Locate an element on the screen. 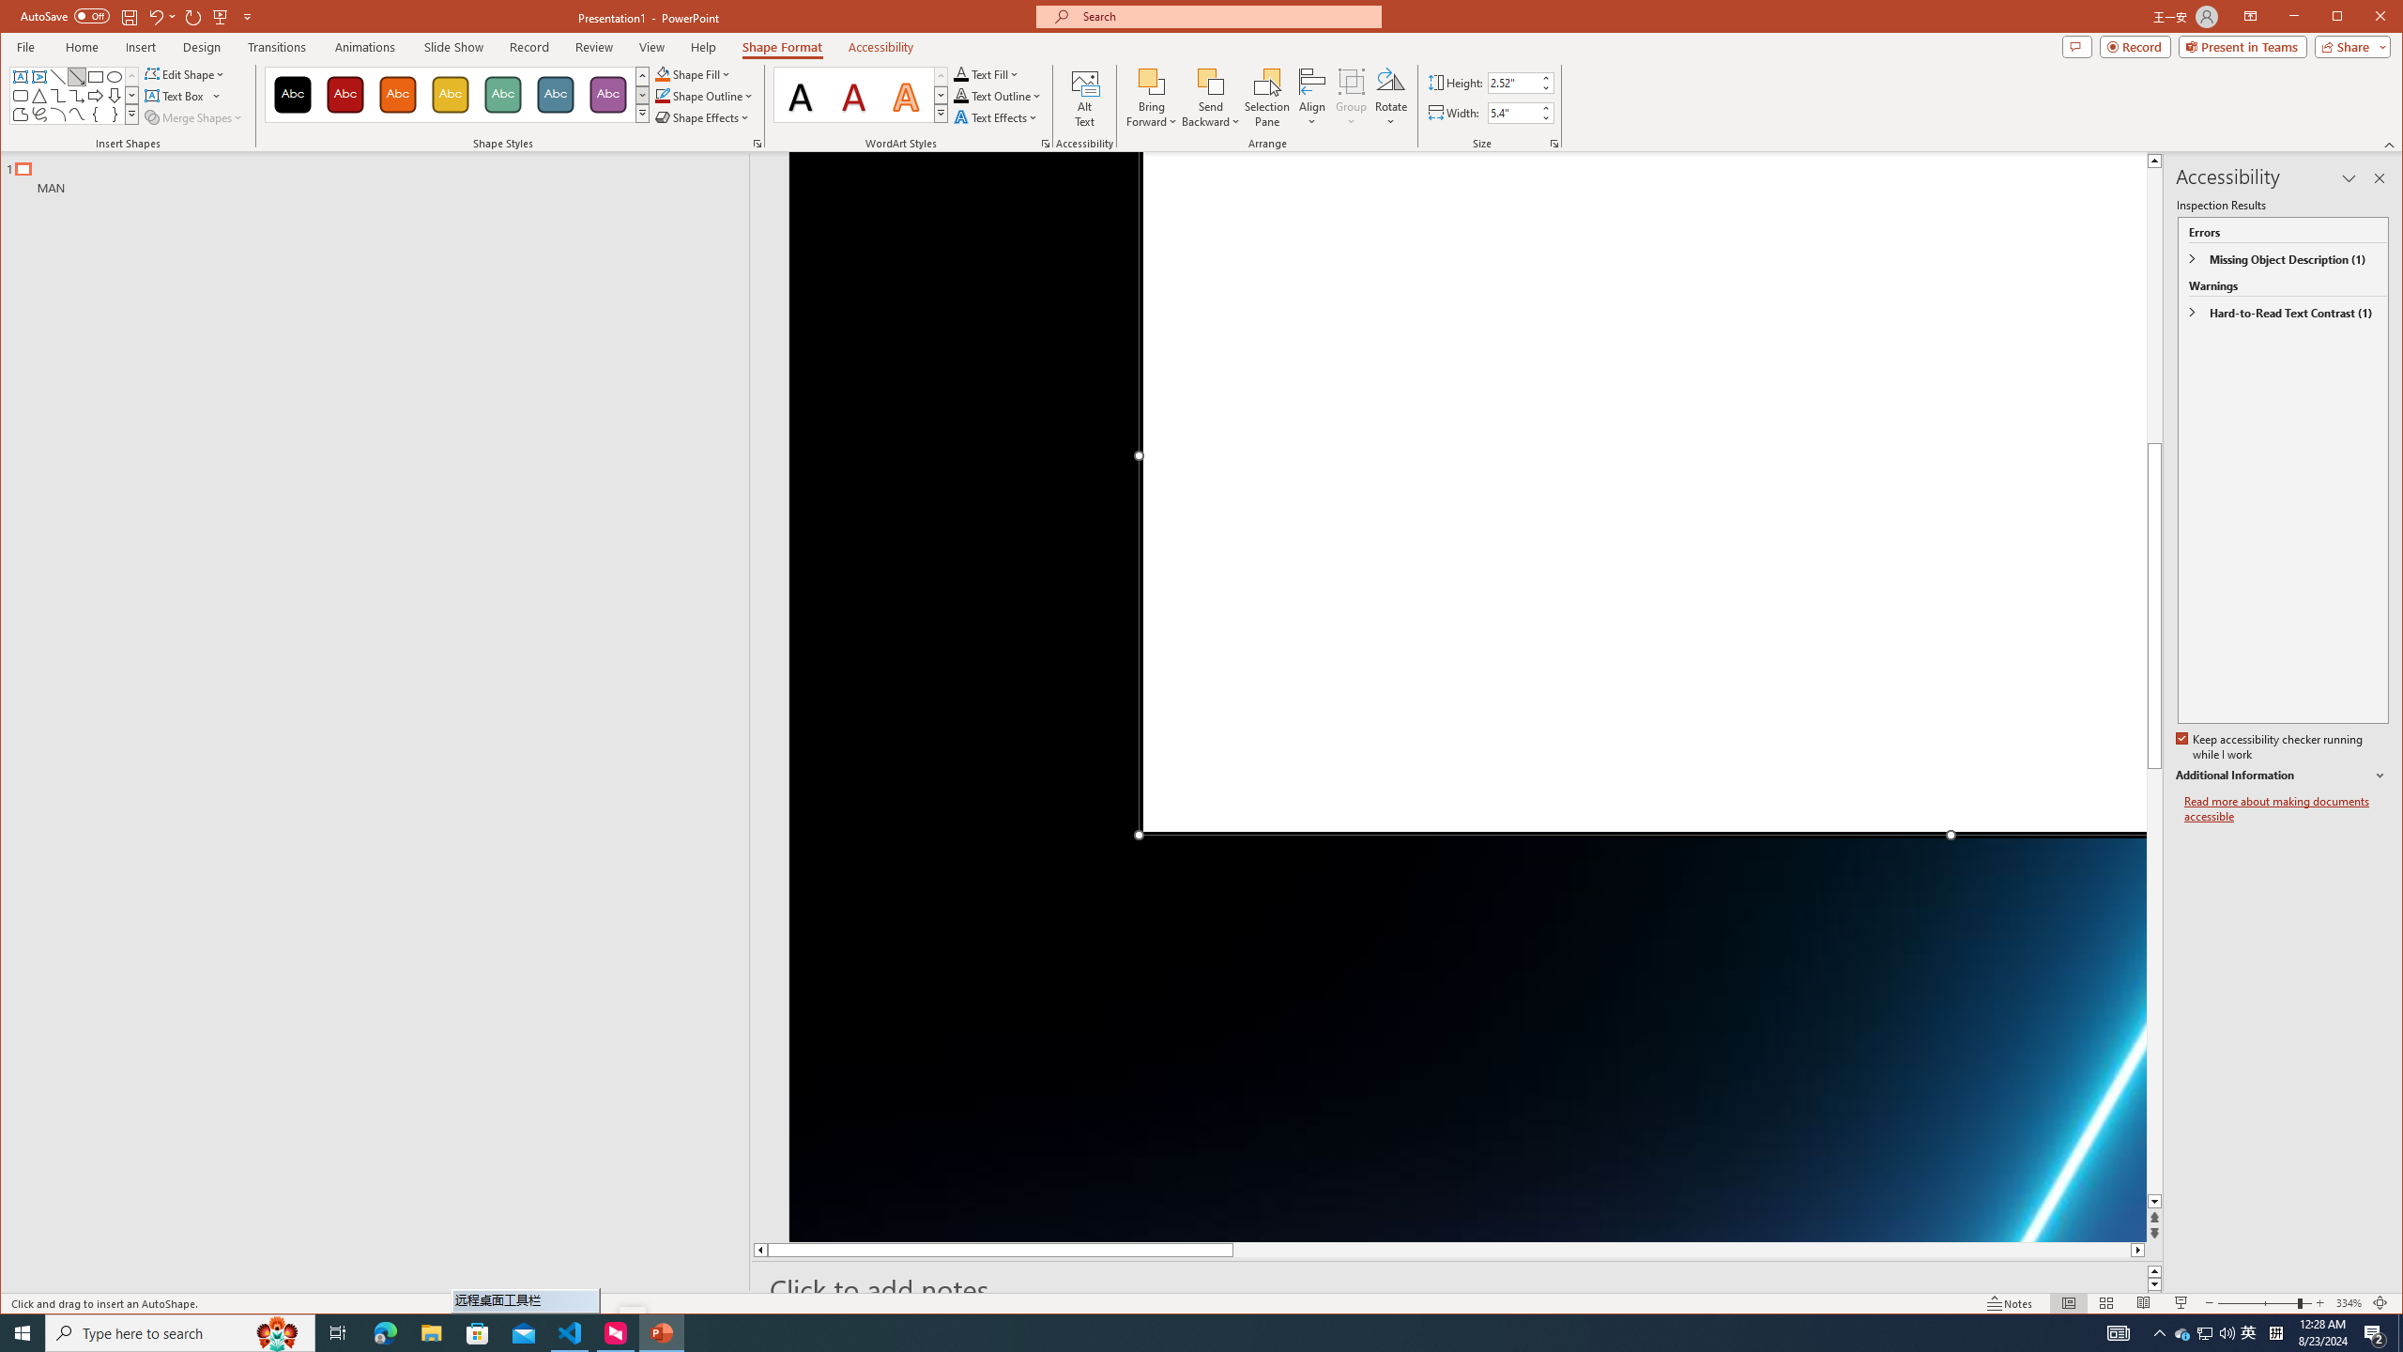 The width and height of the screenshot is (2403, 1352). AutomationID: ShapesInsertGallery is located at coordinates (75, 95).